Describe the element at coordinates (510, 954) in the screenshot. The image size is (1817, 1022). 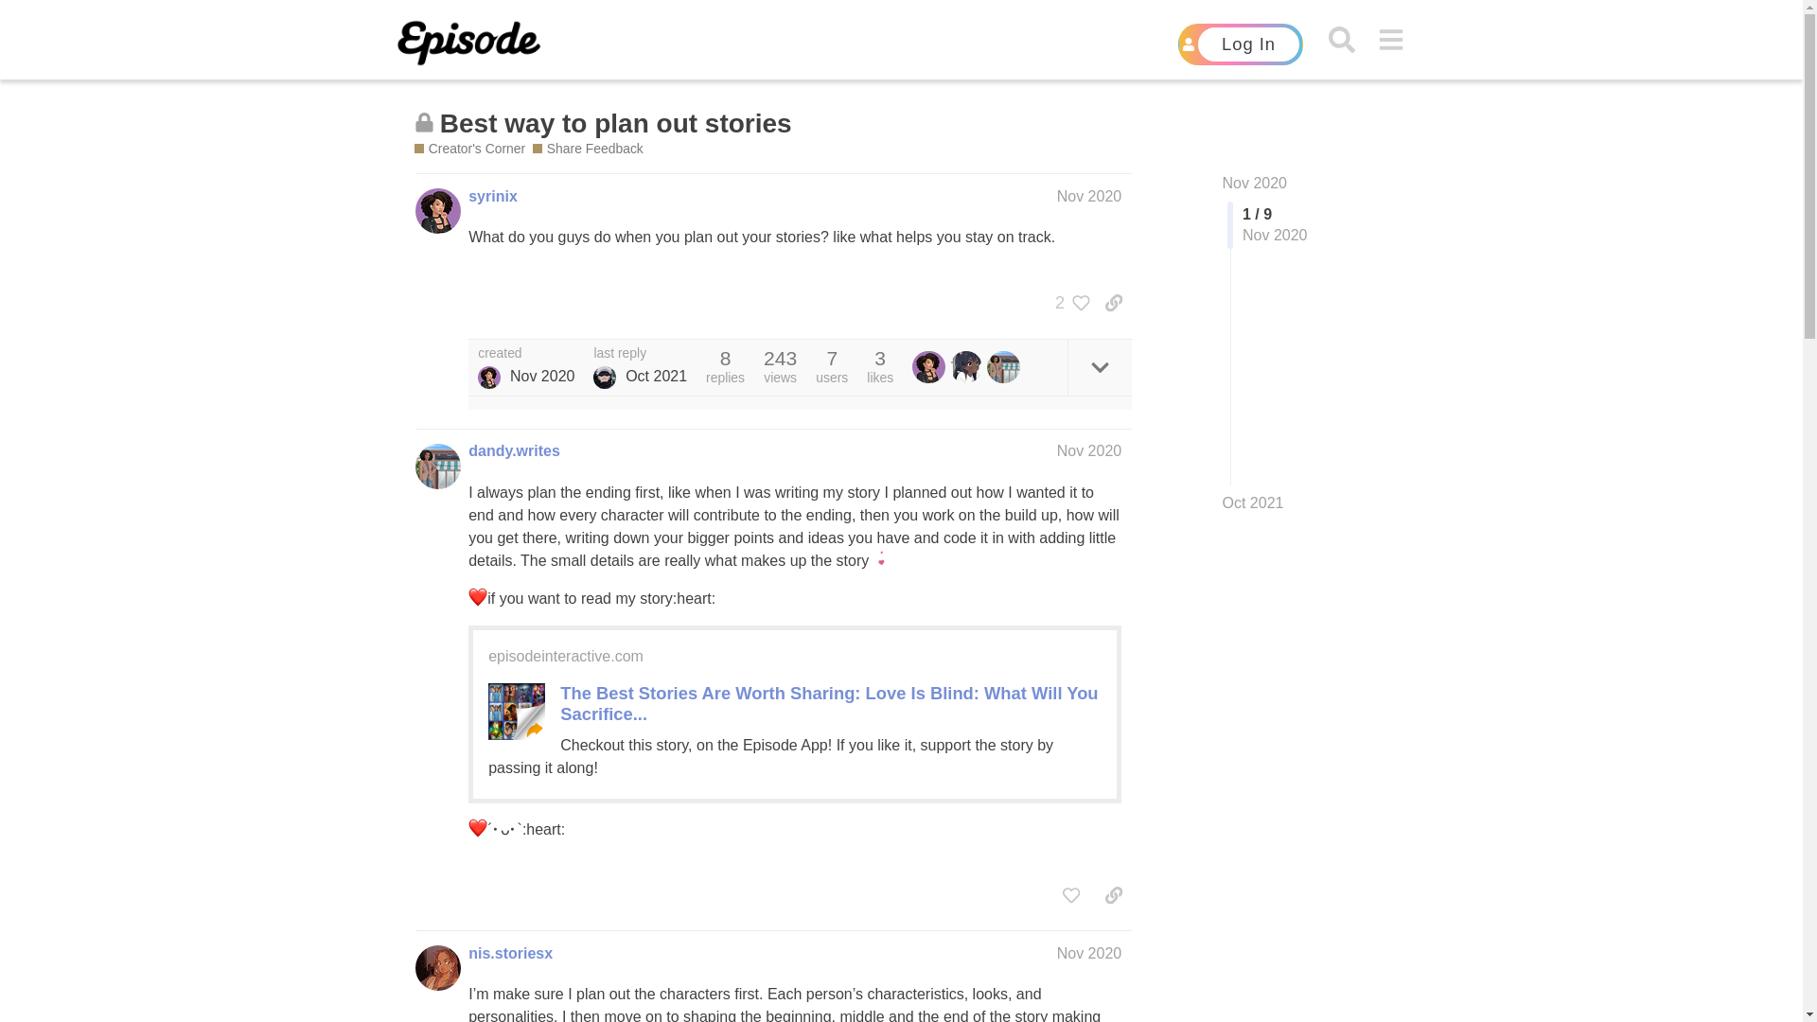
I see `nis.storiesx` at that location.